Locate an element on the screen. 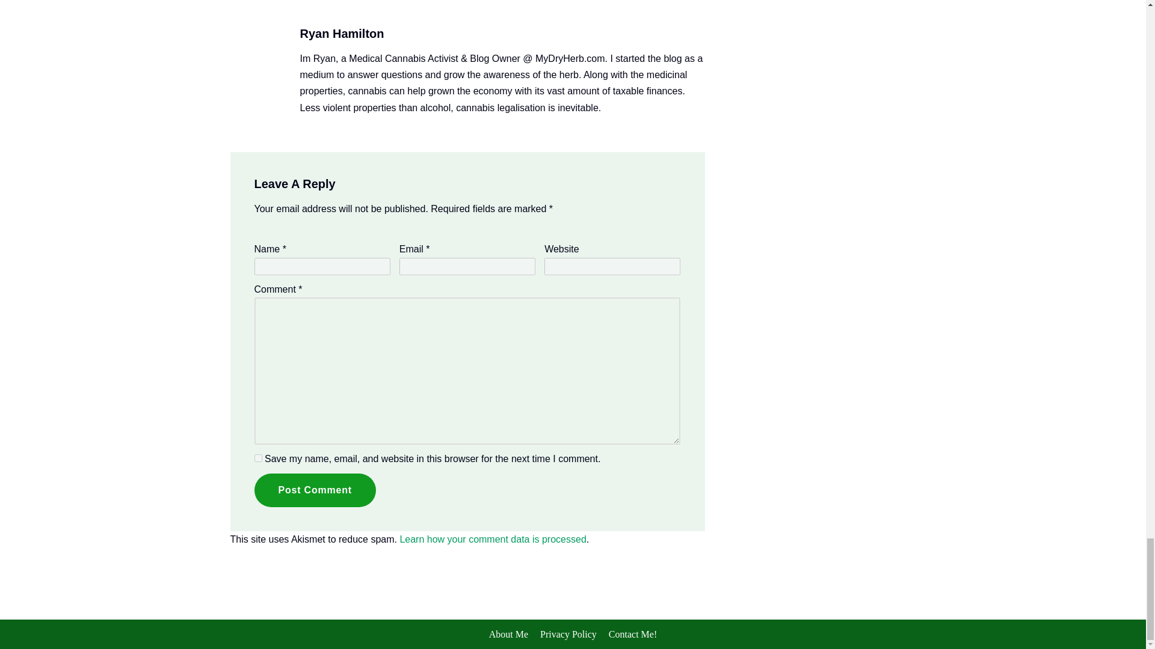 The width and height of the screenshot is (1155, 649). Post Comment is located at coordinates (315, 490).